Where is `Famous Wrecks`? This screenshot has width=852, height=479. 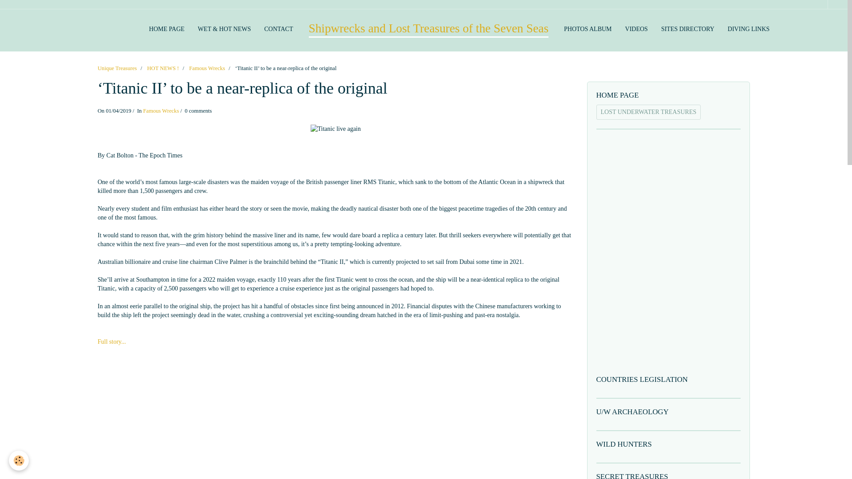 Famous Wrecks is located at coordinates (207, 68).